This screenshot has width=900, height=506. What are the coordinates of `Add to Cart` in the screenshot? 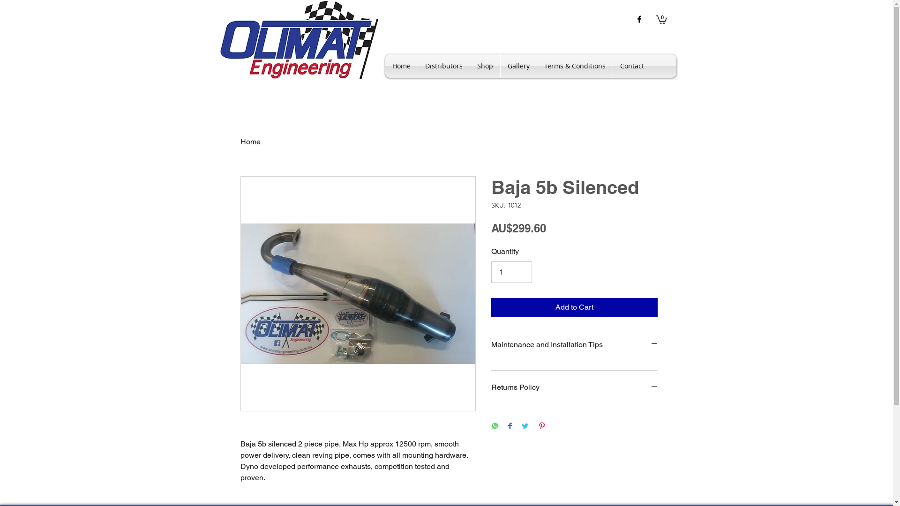 It's located at (575, 307).